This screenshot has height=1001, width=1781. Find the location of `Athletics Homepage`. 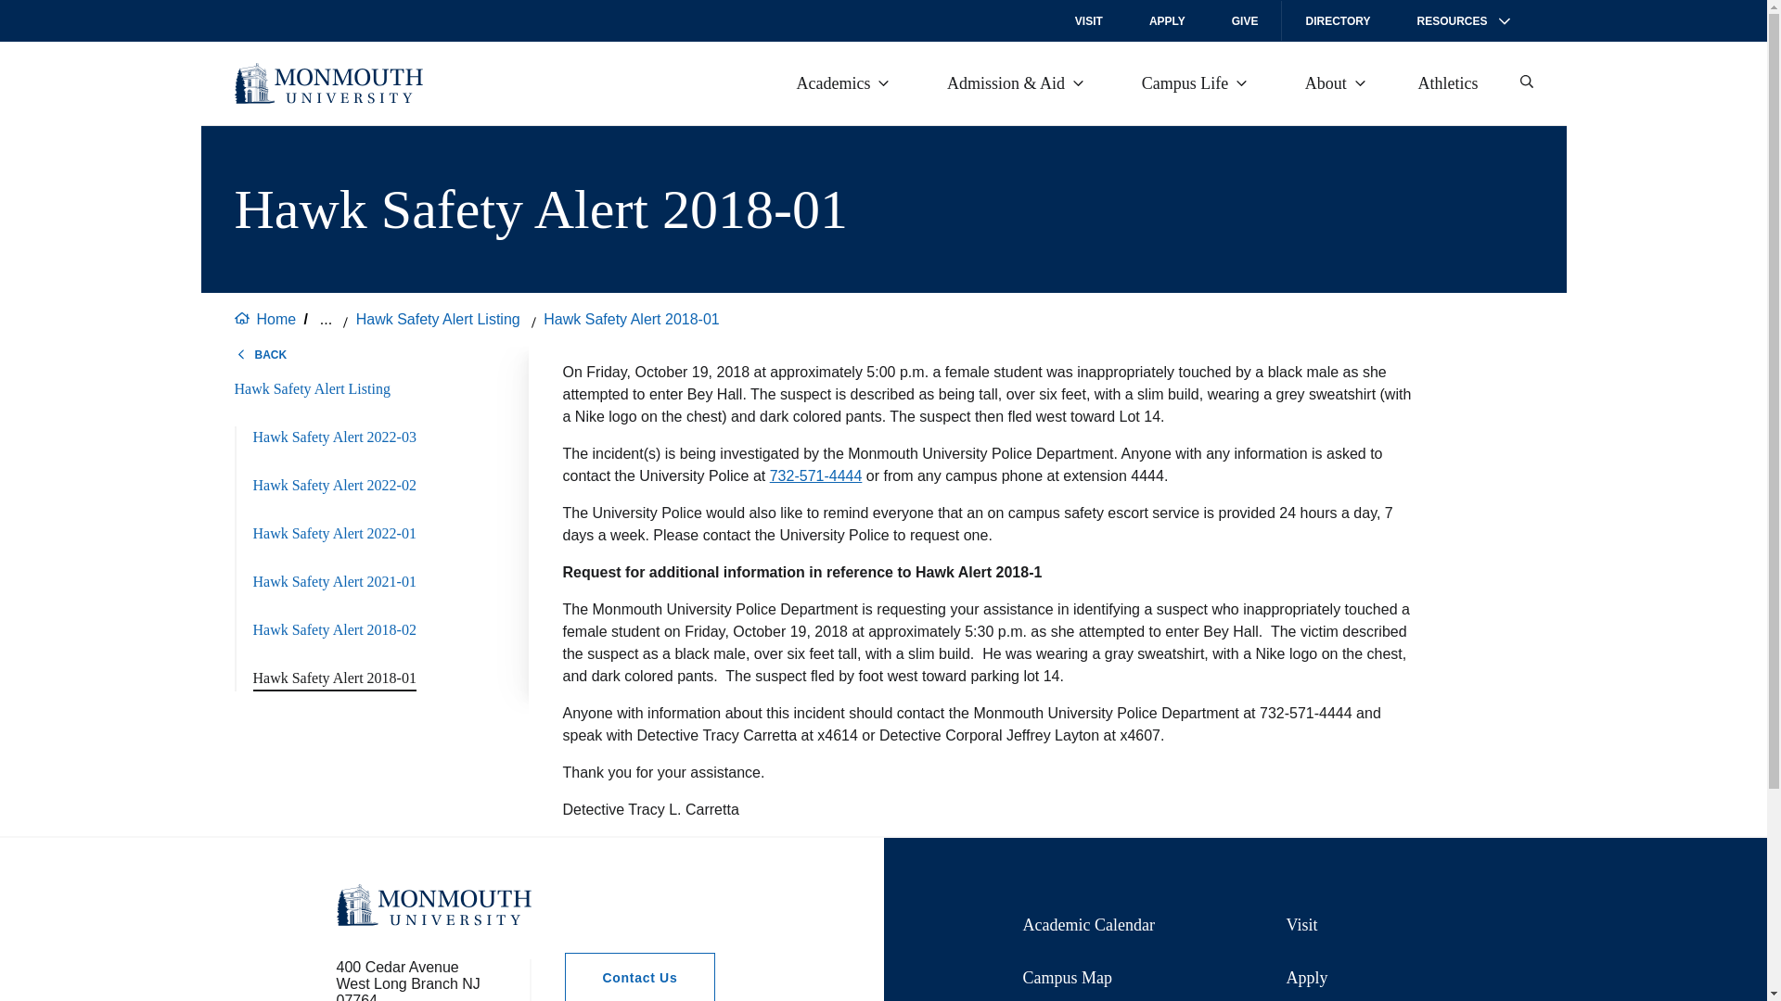

Athletics Homepage is located at coordinates (1451, 83).